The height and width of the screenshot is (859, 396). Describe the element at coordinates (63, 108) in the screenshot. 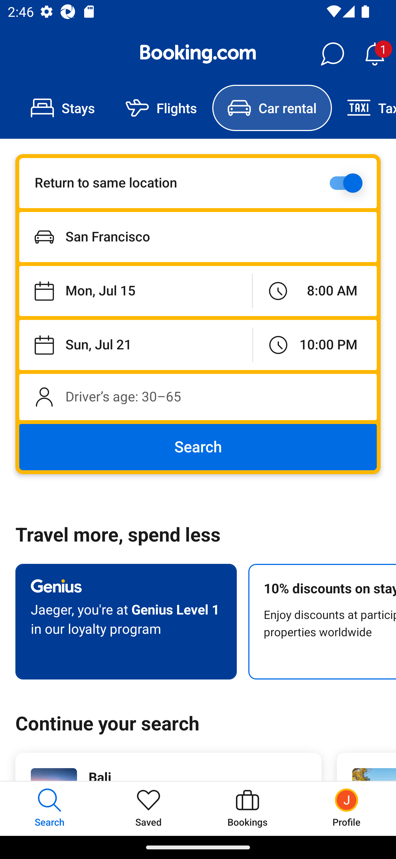

I see `Stays` at that location.